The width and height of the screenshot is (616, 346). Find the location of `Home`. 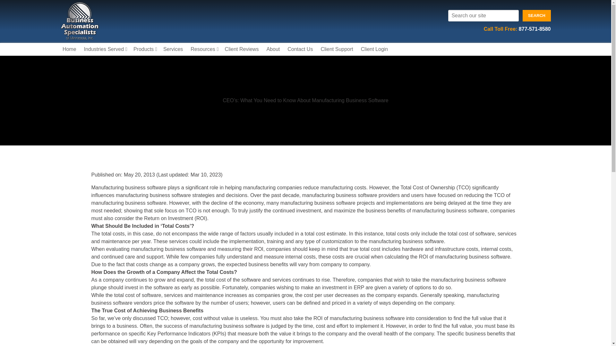

Home is located at coordinates (69, 49).